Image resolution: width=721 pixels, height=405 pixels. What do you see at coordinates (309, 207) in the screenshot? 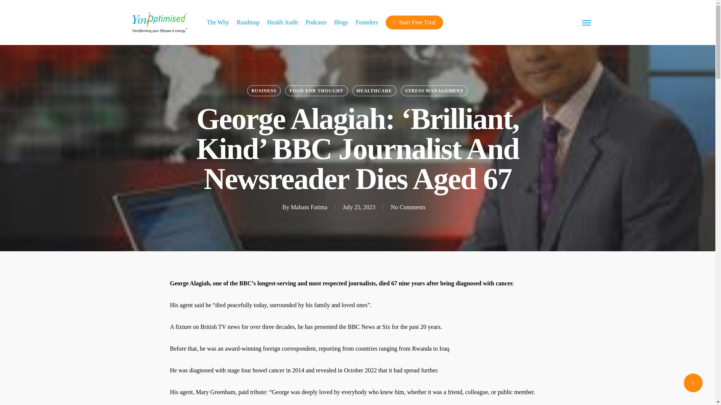
I see `Posts by Maham Fatima` at bounding box center [309, 207].